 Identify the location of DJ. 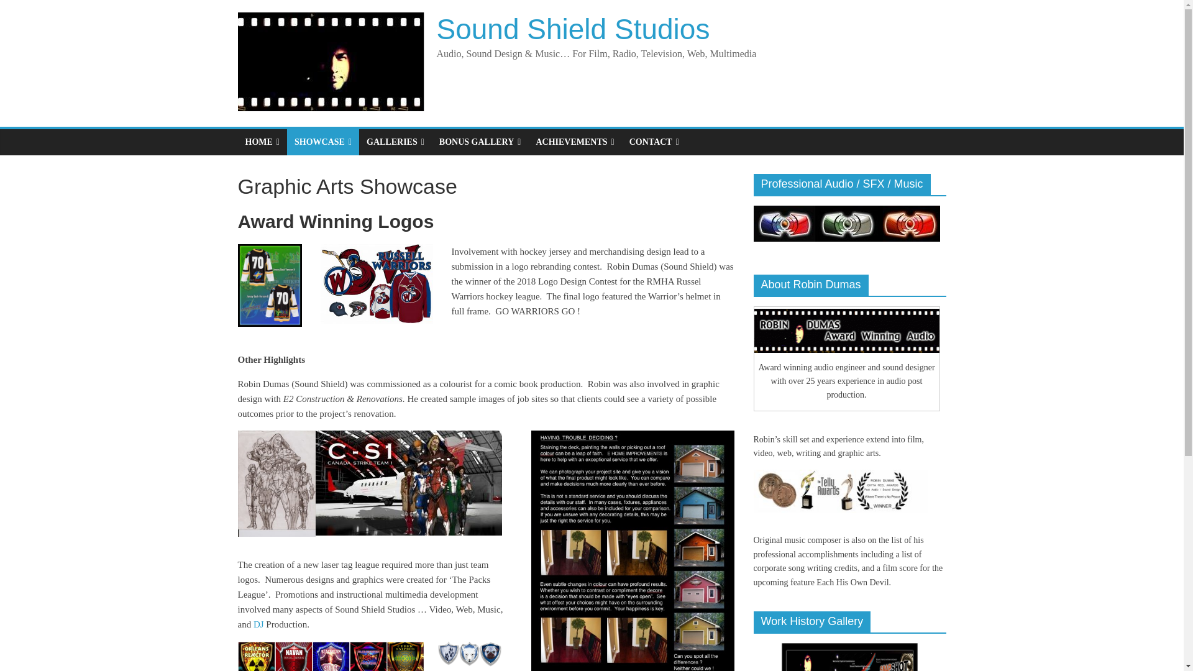
(258, 624).